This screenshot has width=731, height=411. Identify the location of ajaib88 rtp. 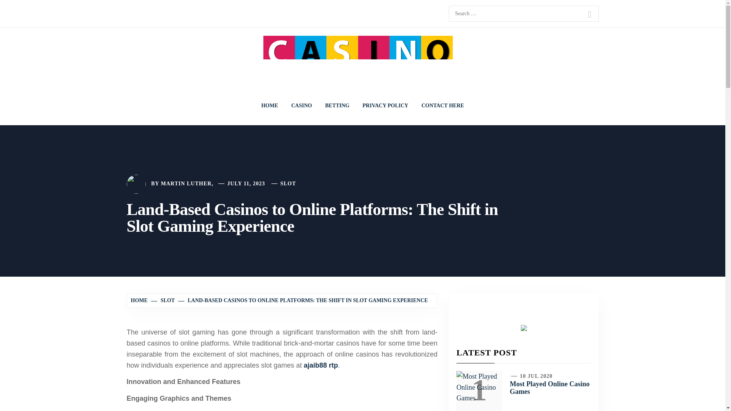
(321, 365).